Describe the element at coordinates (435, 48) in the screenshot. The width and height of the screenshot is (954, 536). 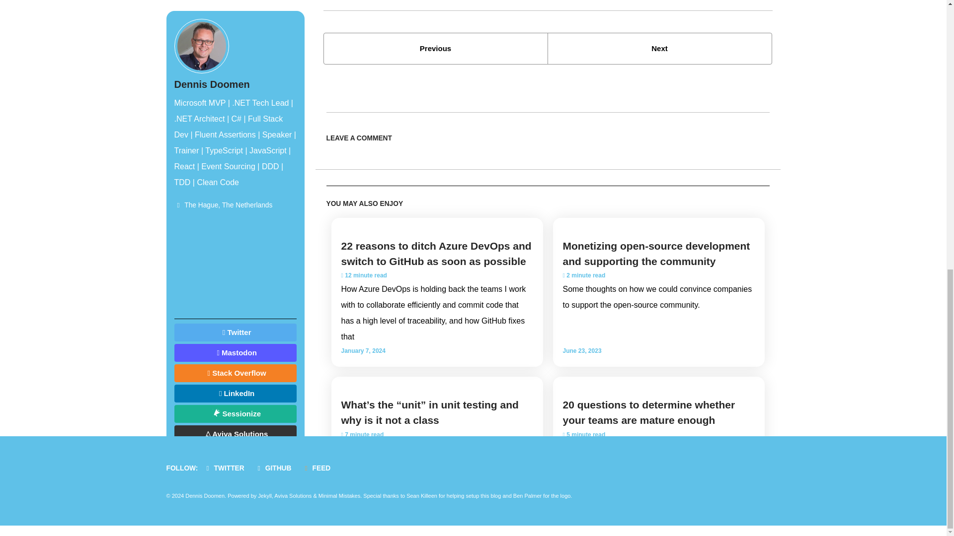
I see `Jekyll` at that location.